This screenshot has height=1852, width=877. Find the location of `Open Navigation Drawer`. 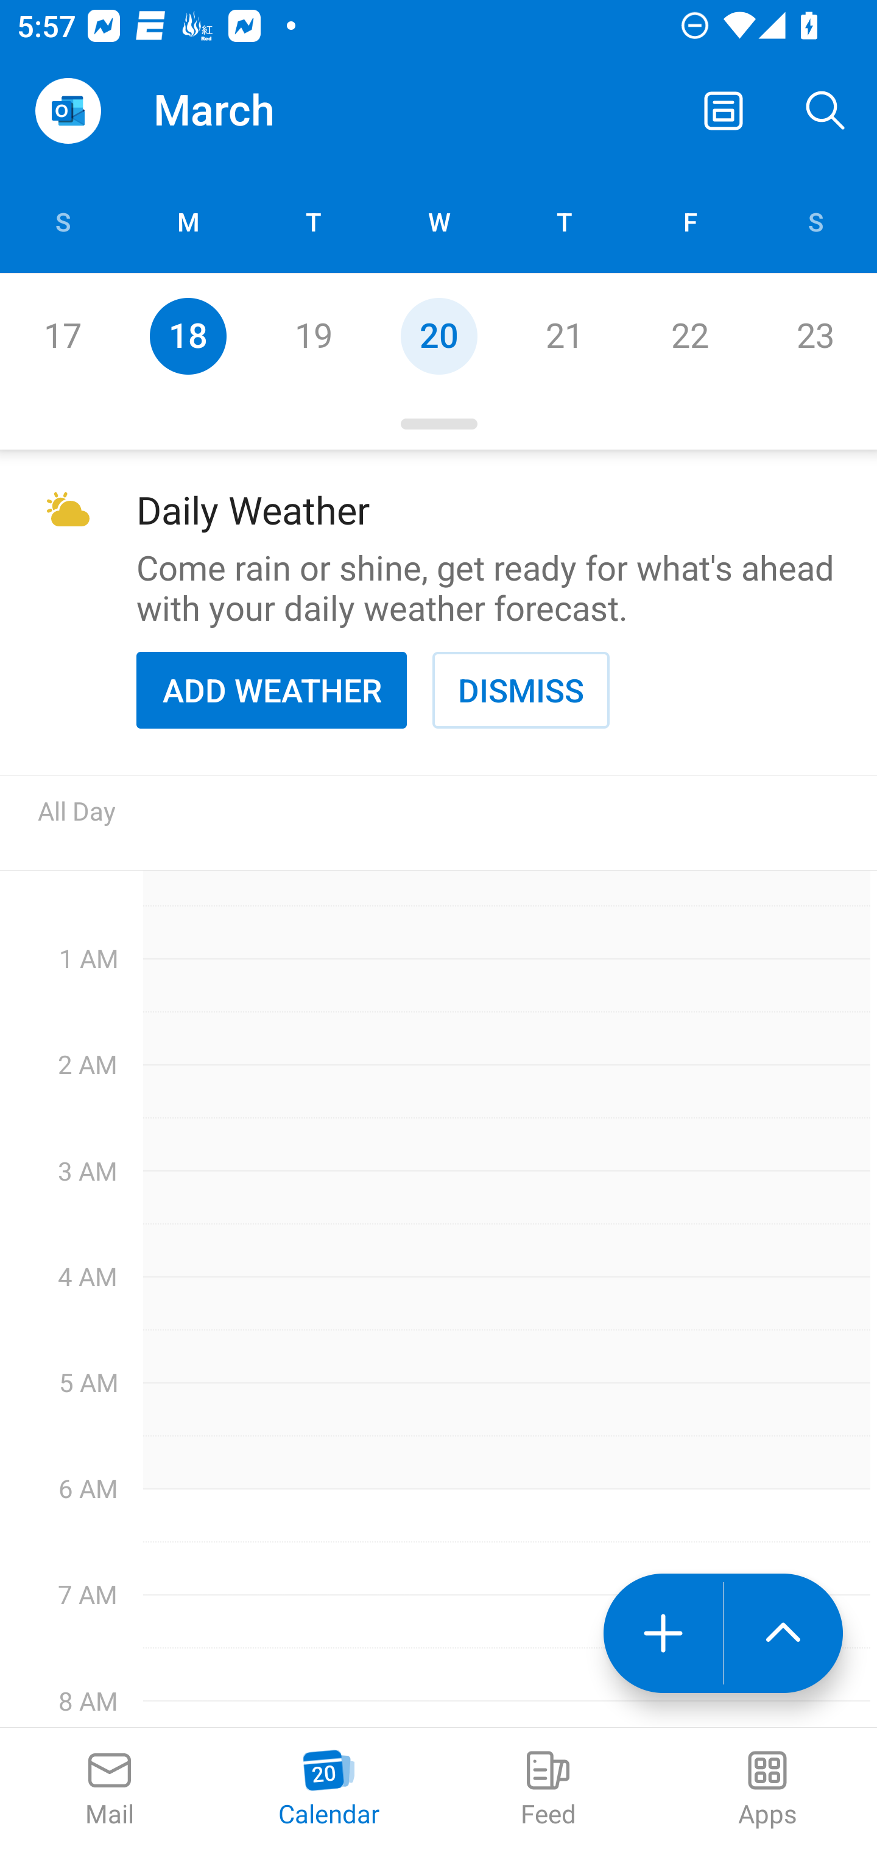

Open Navigation Drawer is located at coordinates (68, 111).